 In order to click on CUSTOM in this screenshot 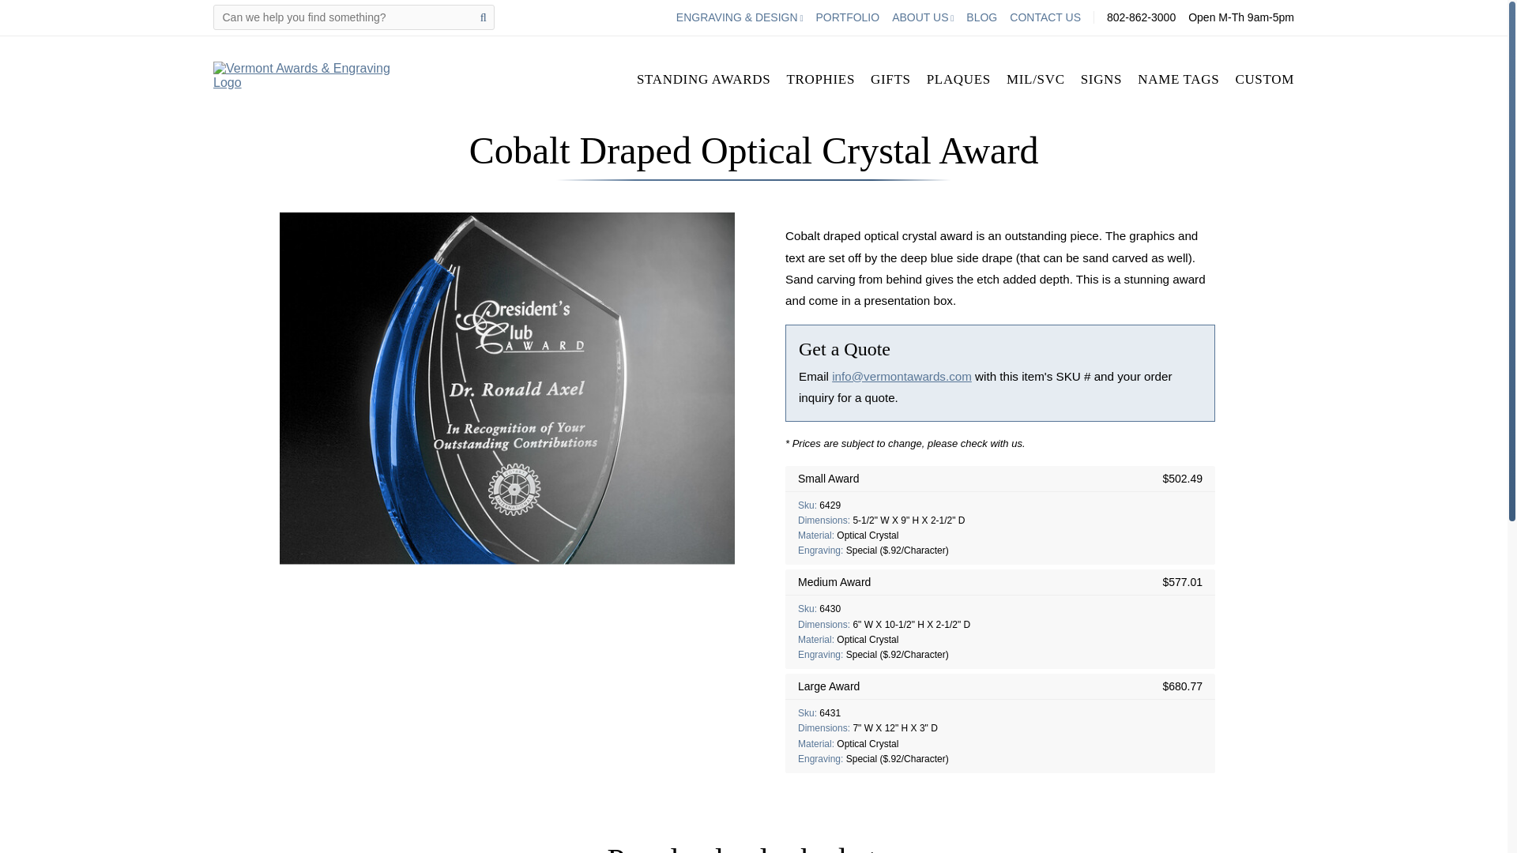, I will do `click(1264, 79)`.